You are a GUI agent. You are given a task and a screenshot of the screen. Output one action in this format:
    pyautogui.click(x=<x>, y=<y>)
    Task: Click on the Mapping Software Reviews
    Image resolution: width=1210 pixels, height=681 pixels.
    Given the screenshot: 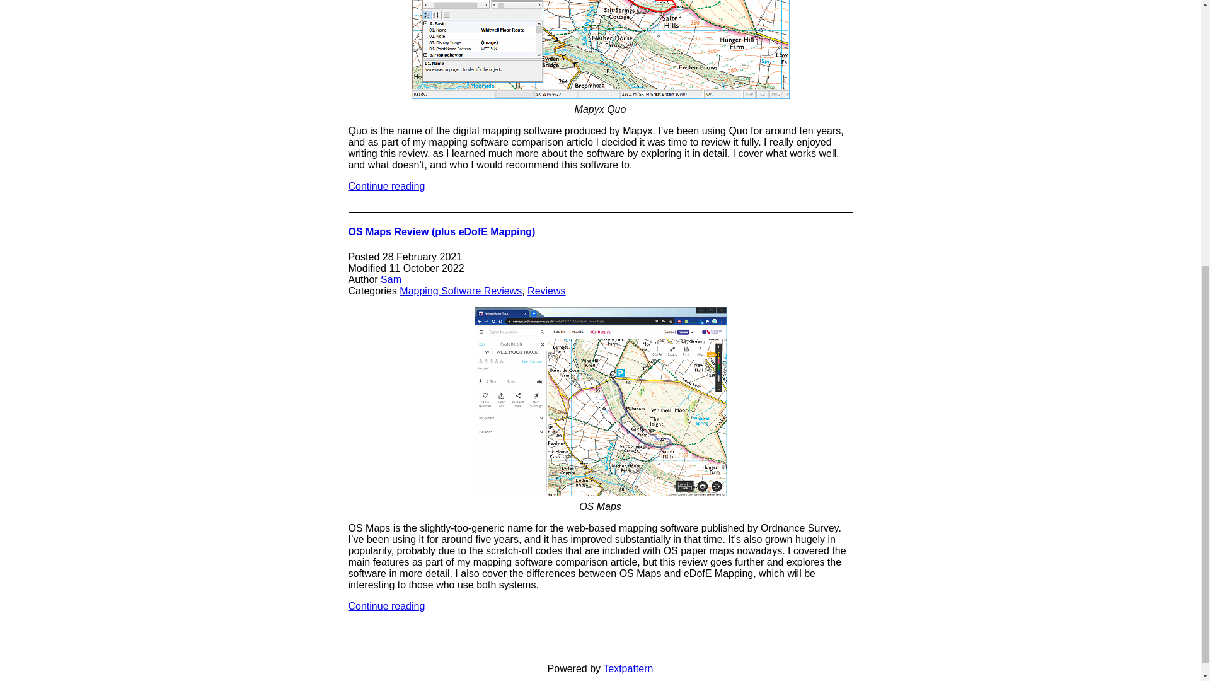 What is the action you would take?
    pyautogui.click(x=460, y=290)
    